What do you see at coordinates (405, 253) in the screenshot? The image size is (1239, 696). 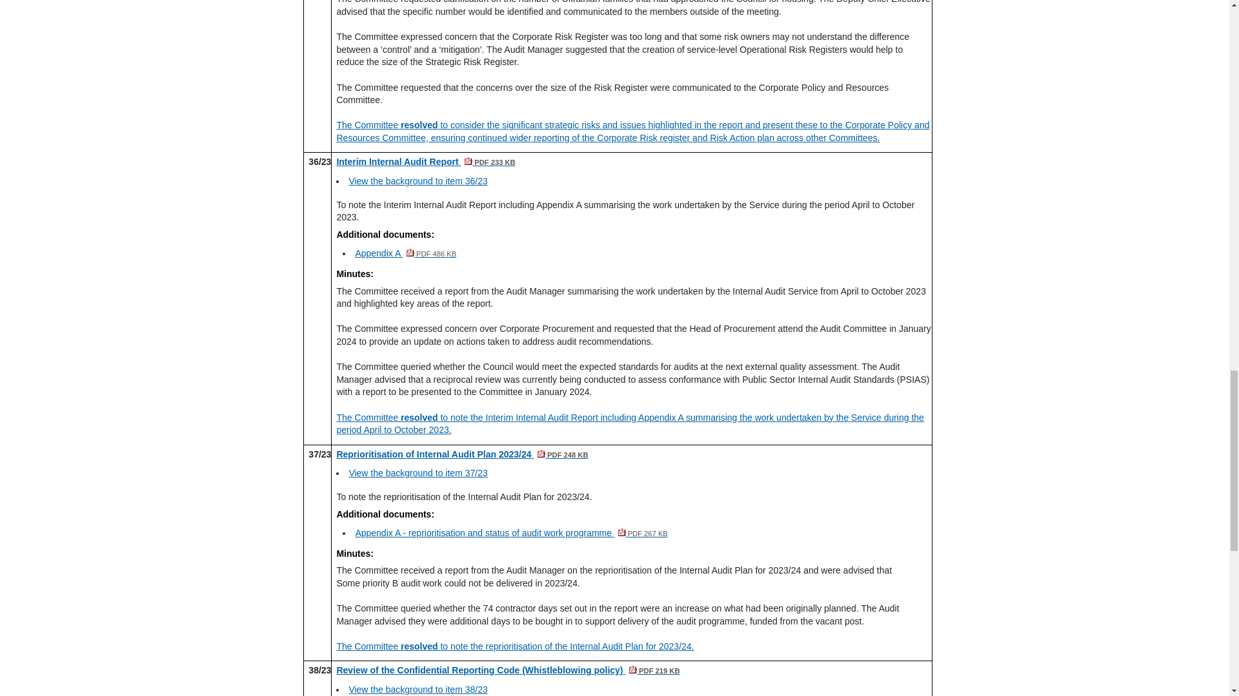 I see `Link to document 'Appendix A' pdf file` at bounding box center [405, 253].